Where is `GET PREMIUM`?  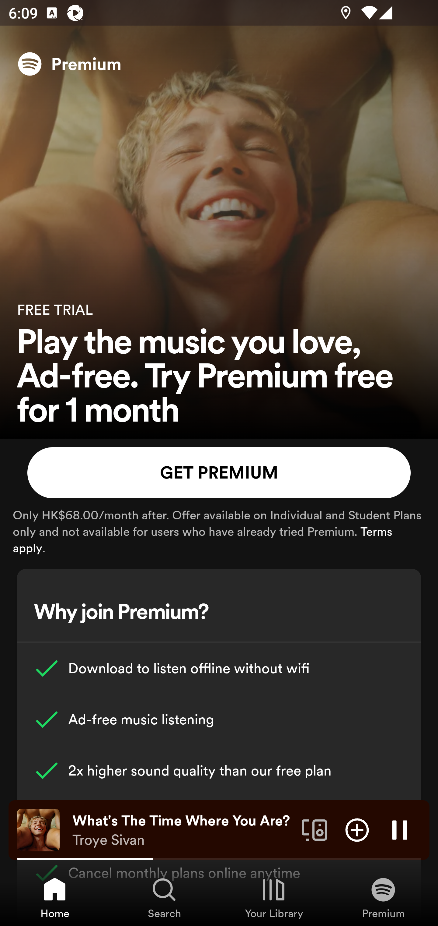
GET PREMIUM is located at coordinates (219, 473).